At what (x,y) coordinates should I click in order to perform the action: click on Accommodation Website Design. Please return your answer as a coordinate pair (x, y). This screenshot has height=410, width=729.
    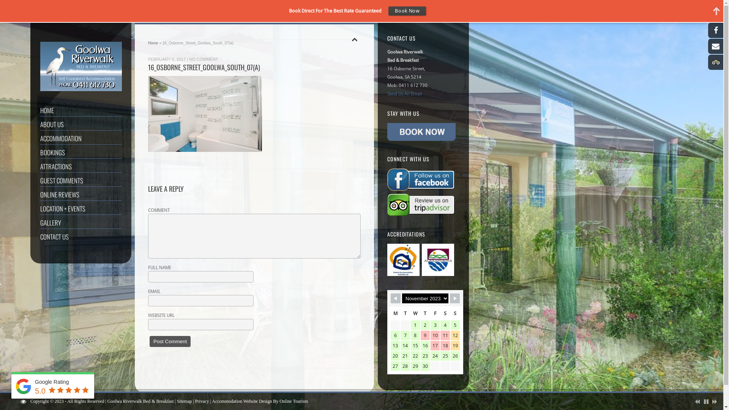
    Looking at the image, I should click on (242, 401).